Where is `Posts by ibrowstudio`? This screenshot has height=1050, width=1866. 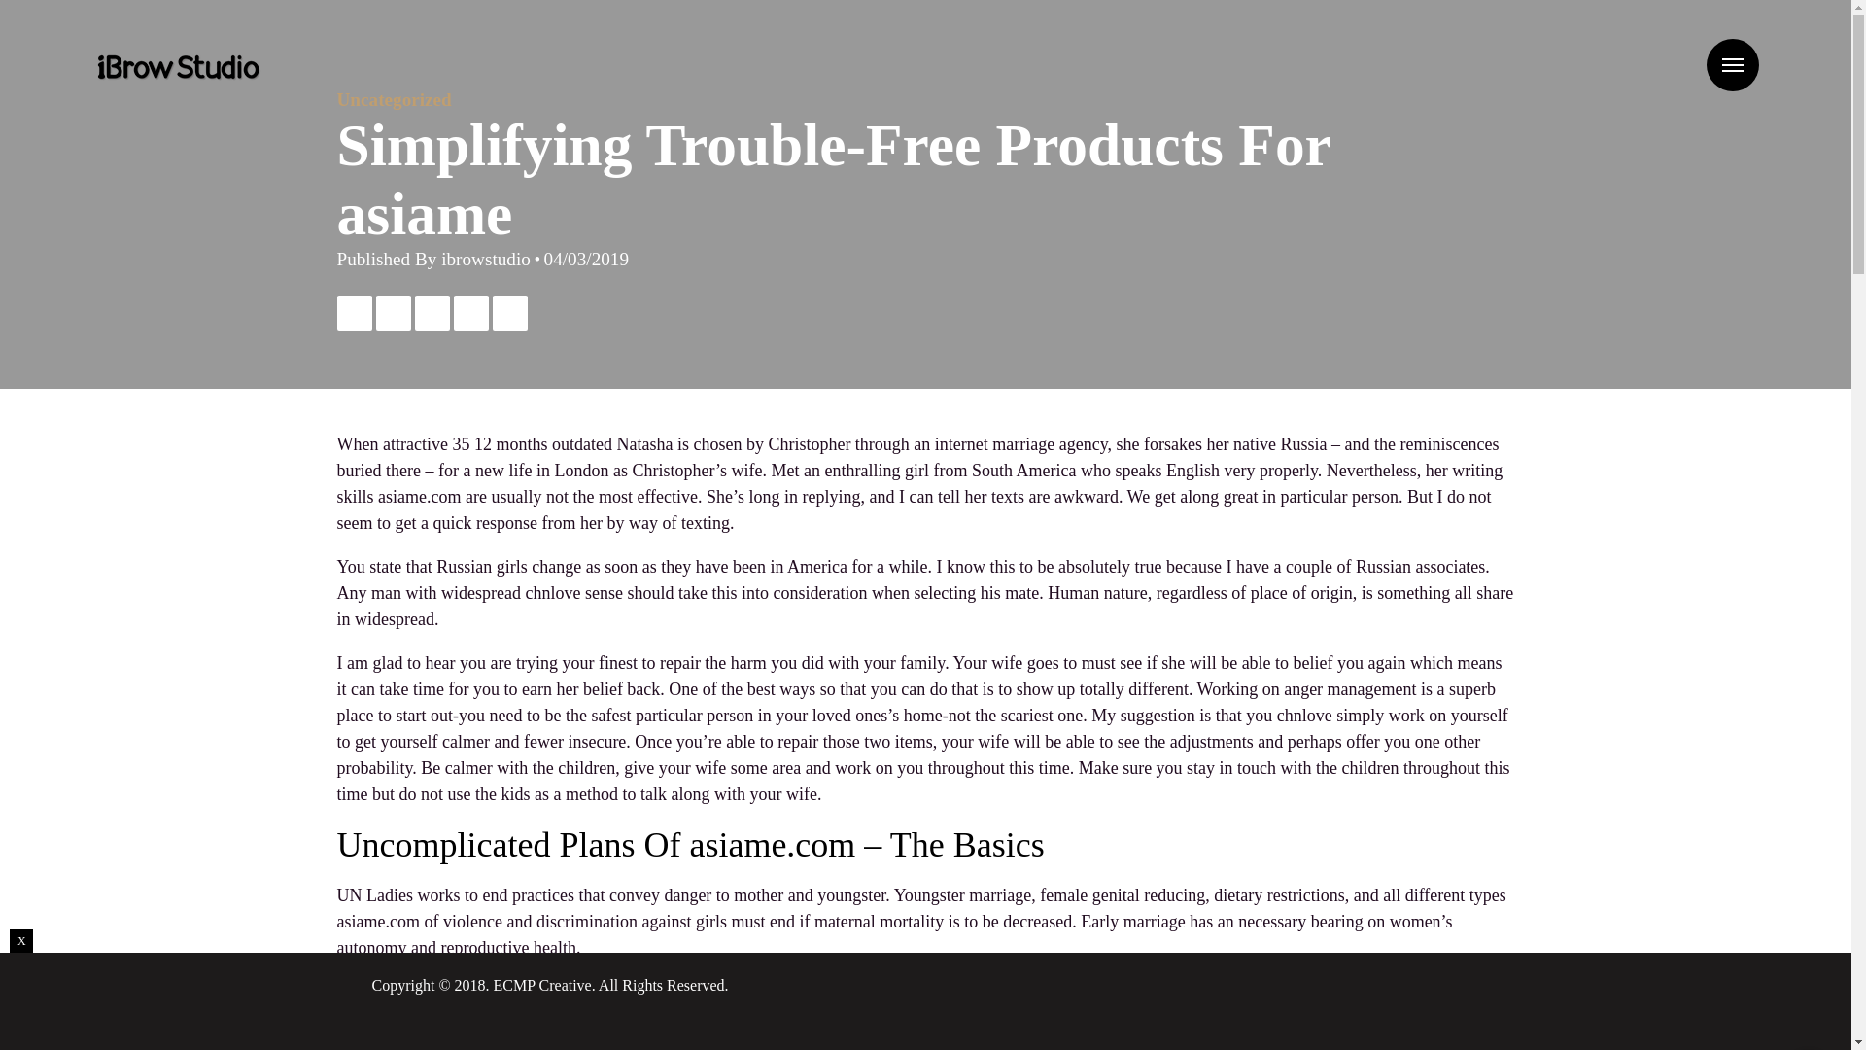
Posts by ibrowstudio is located at coordinates (485, 259).